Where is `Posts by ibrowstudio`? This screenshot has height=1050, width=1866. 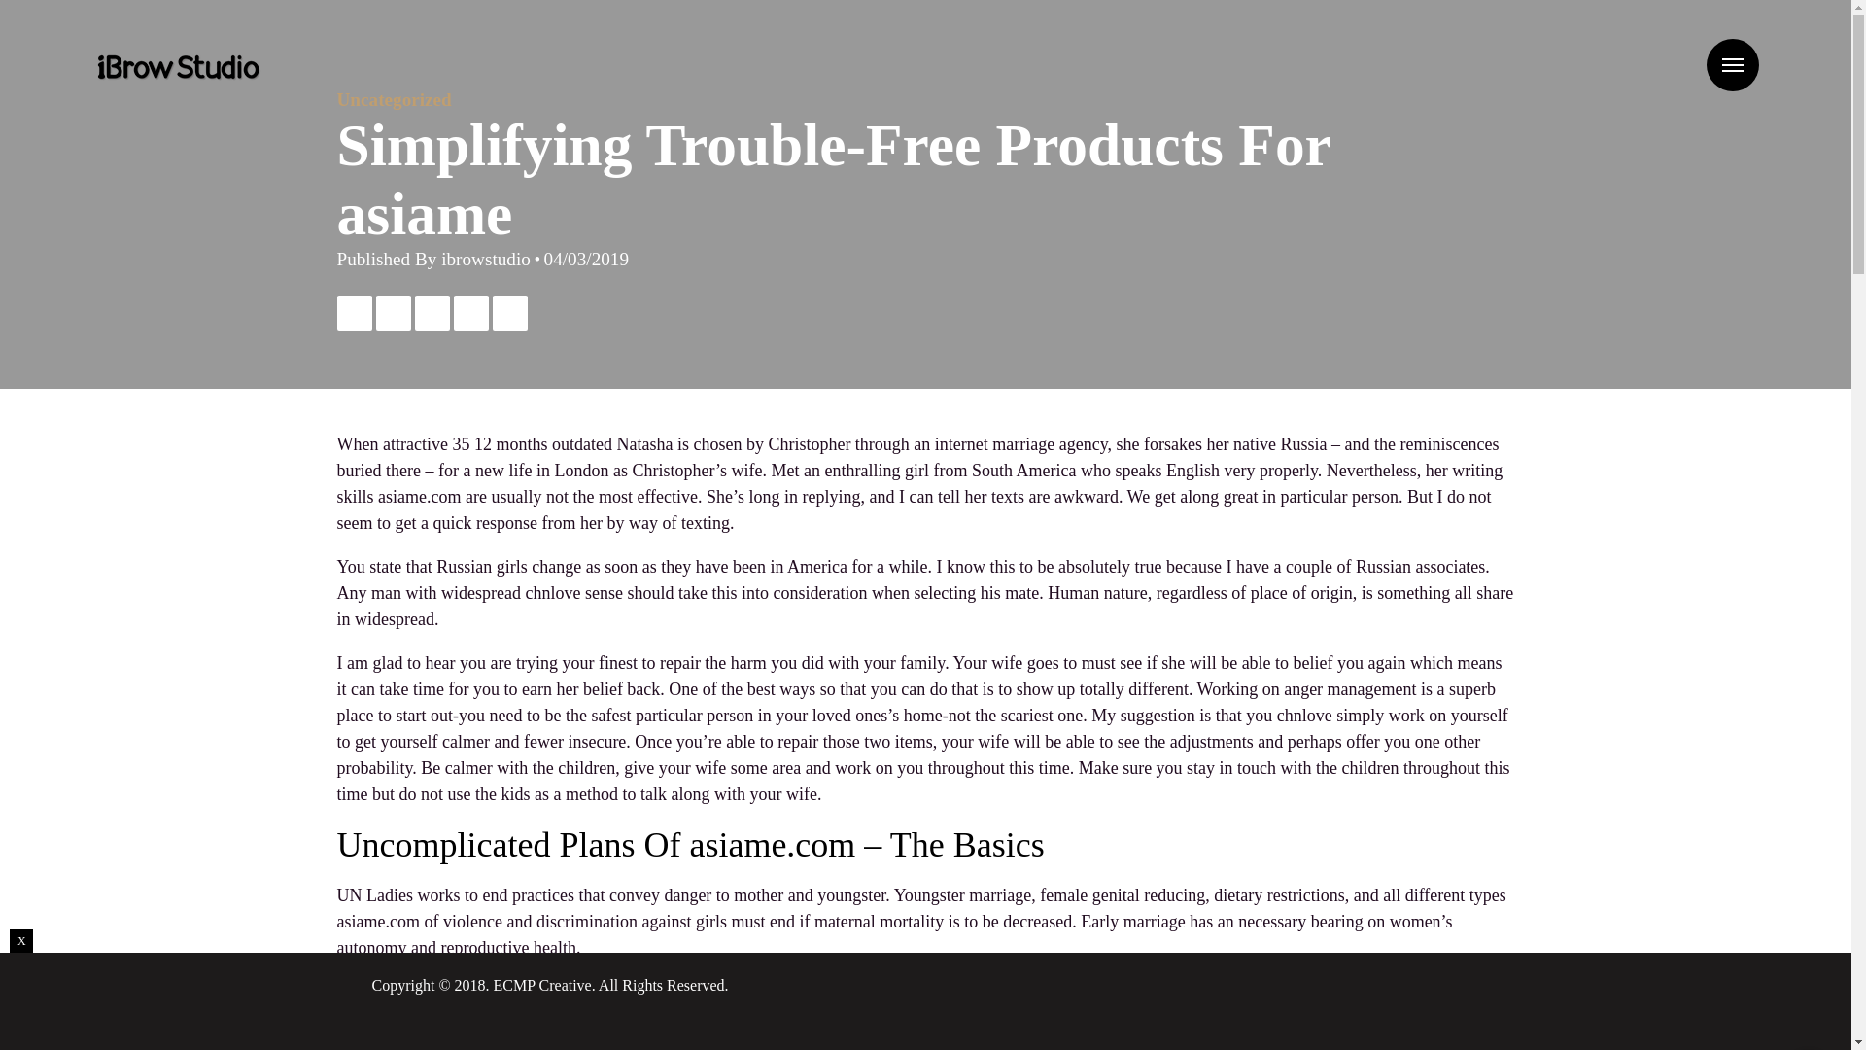
Posts by ibrowstudio is located at coordinates (485, 259).